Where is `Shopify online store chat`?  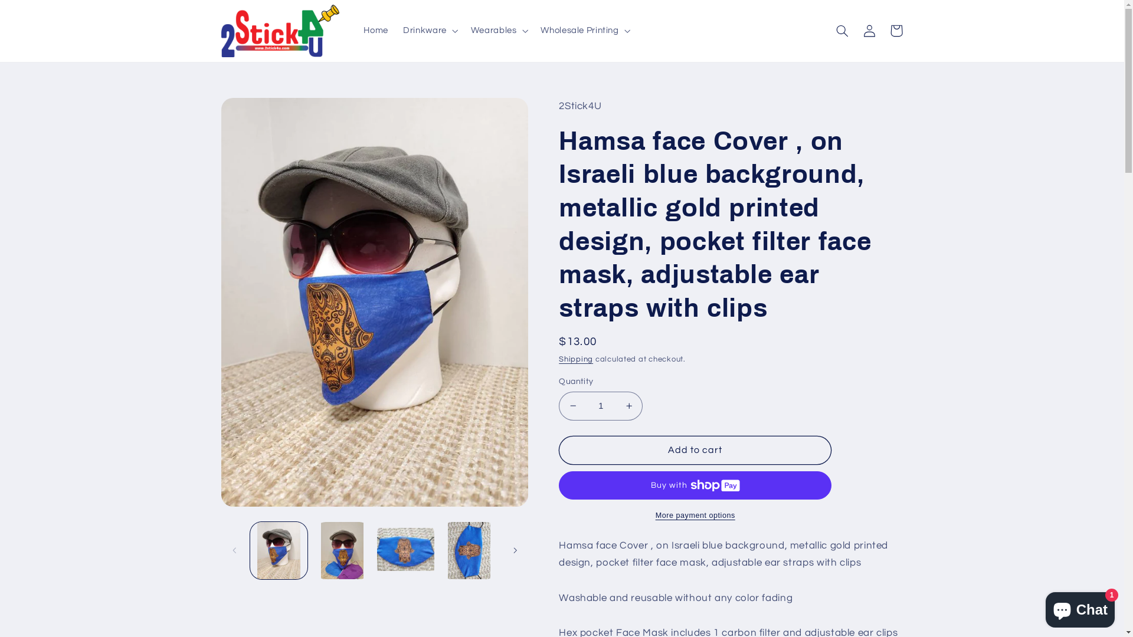
Shopify online store chat is located at coordinates (1080, 608).